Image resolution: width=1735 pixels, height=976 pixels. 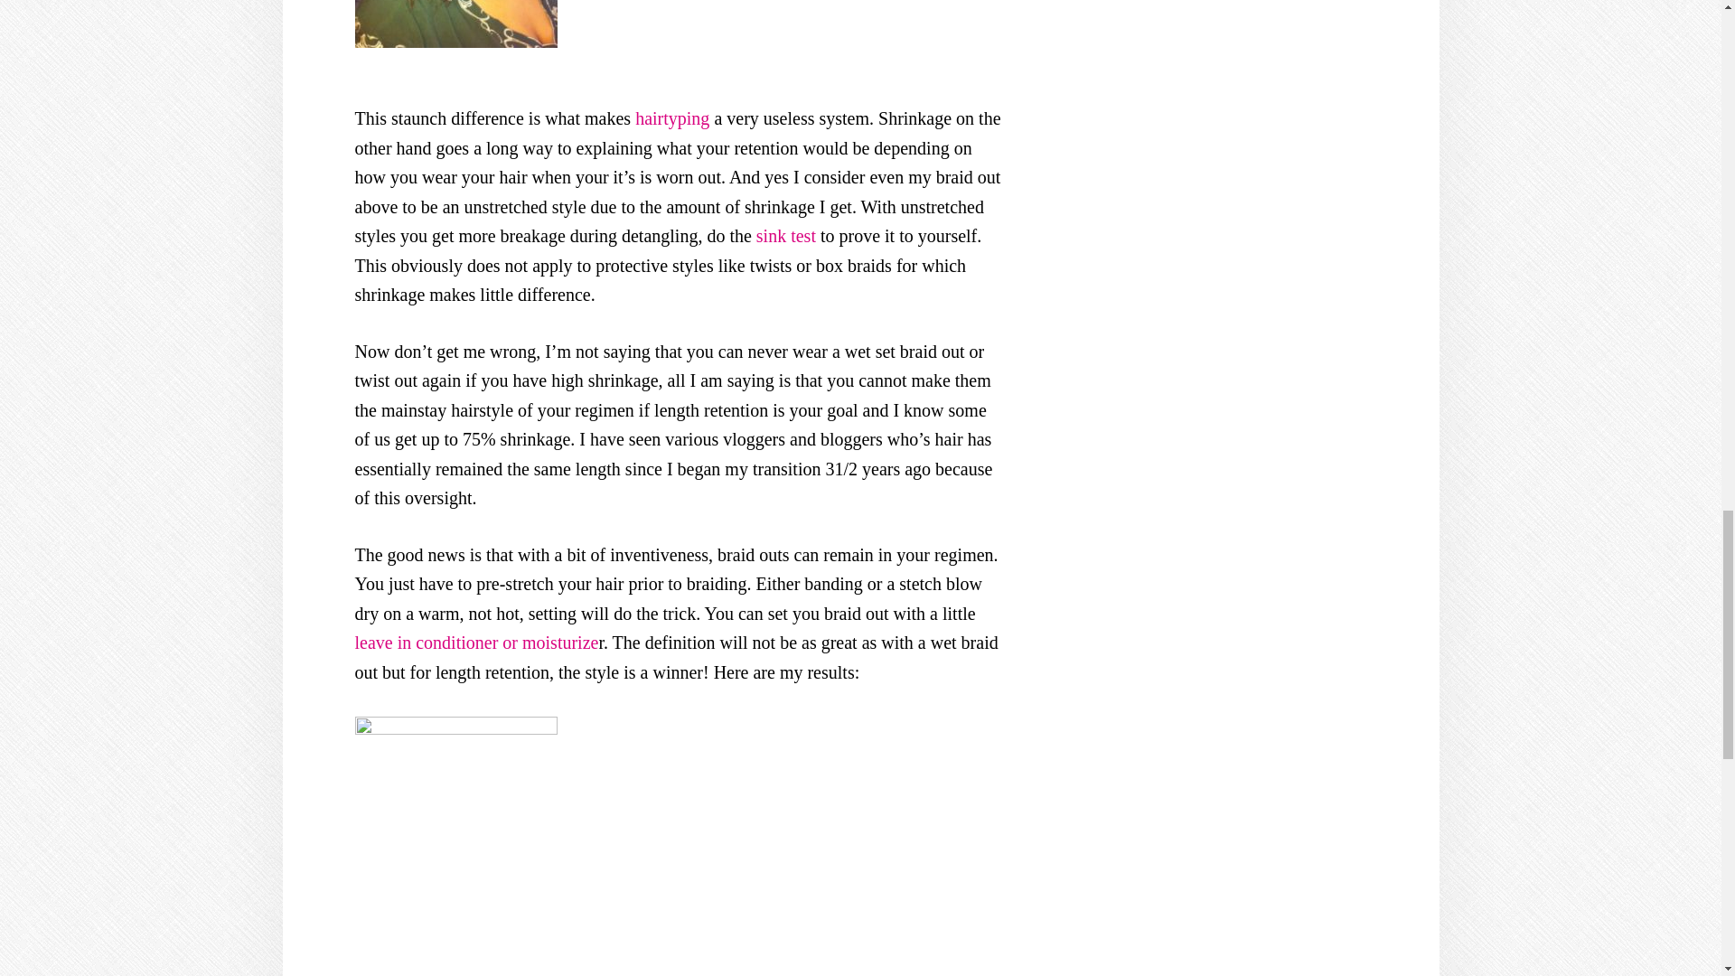 I want to click on Braidout on wet hair, so click(x=455, y=23).